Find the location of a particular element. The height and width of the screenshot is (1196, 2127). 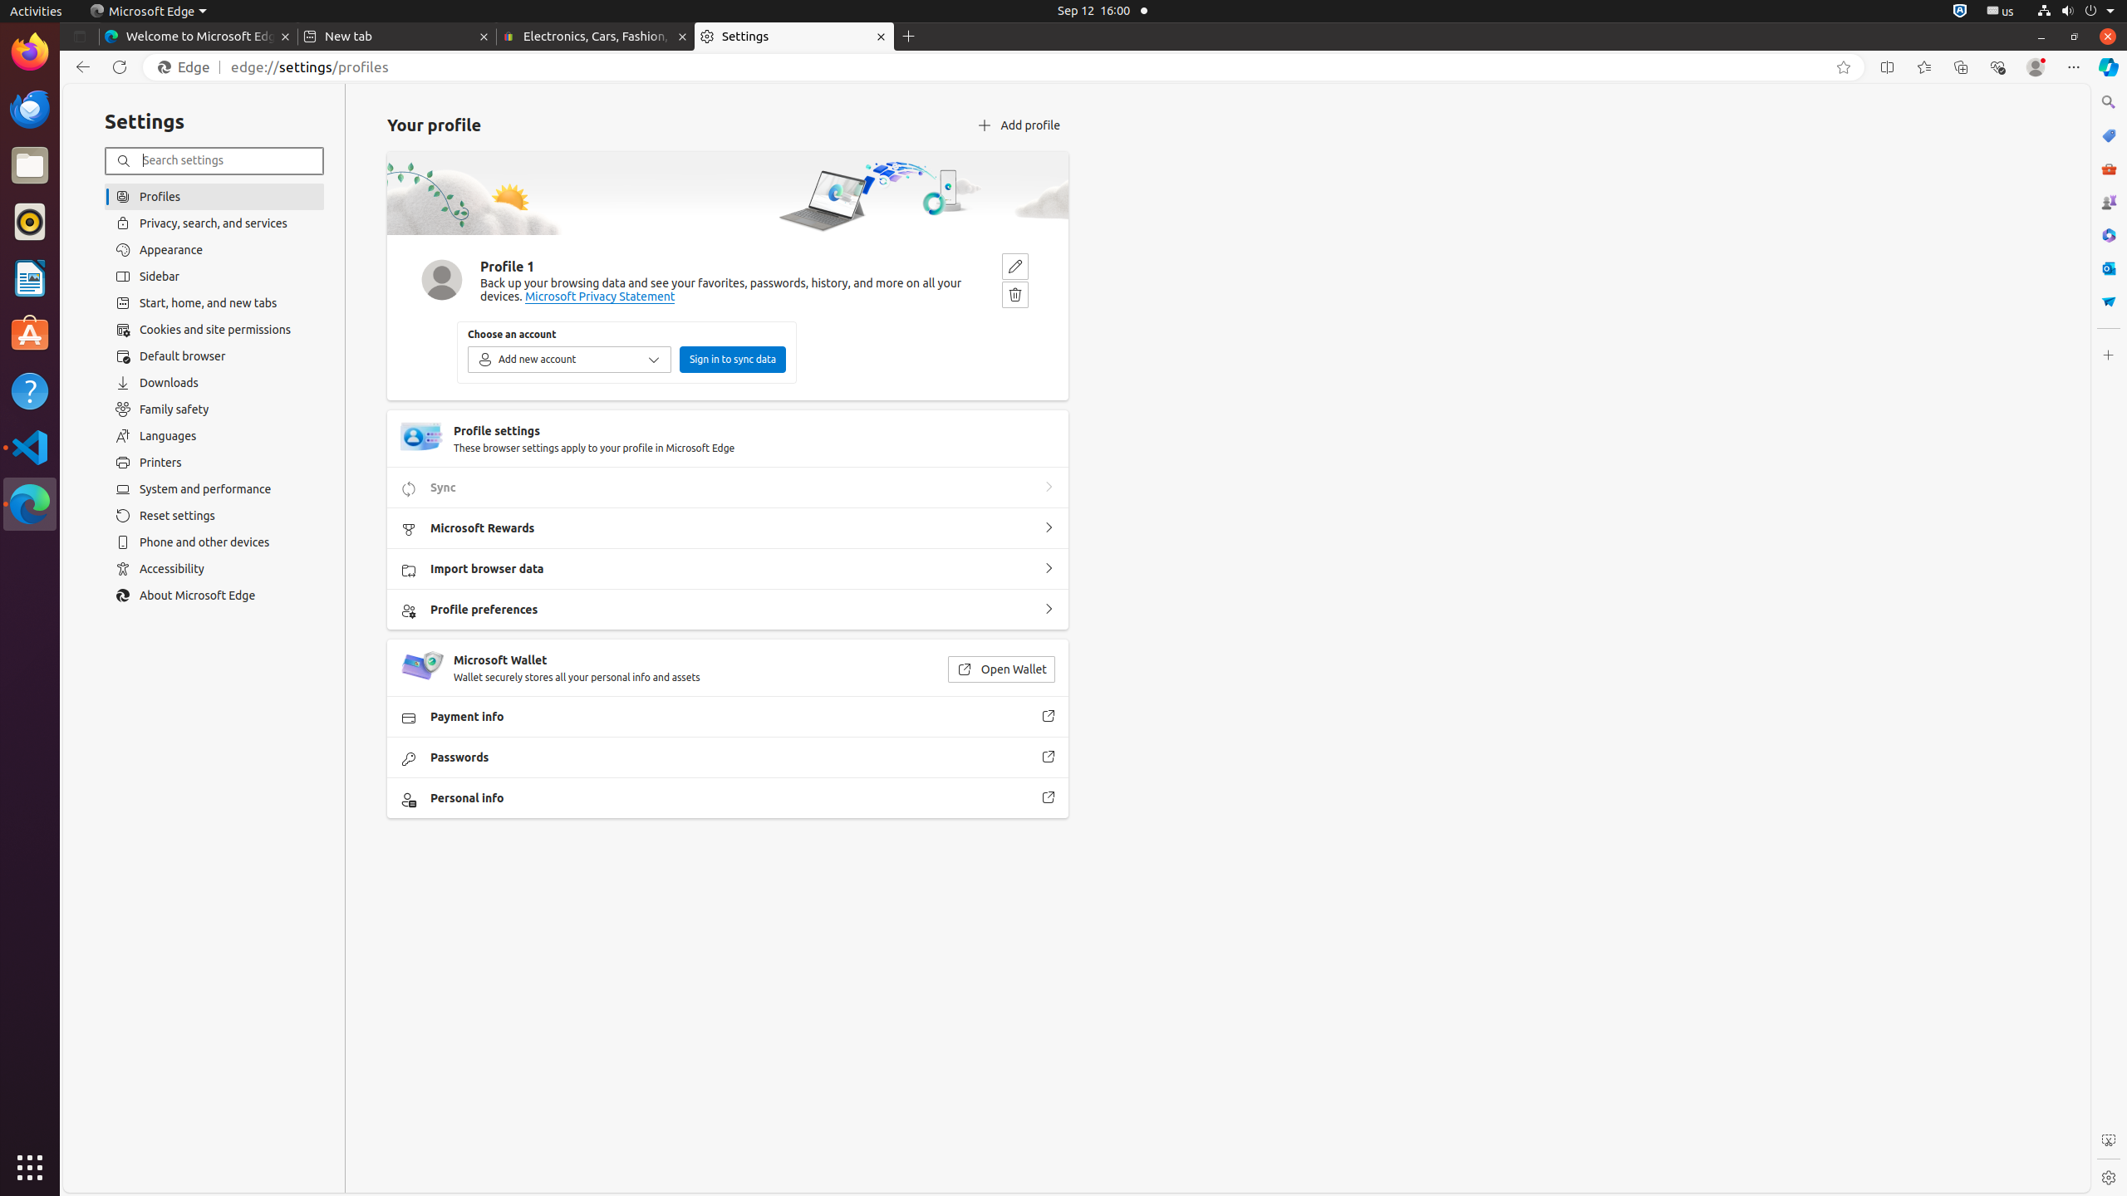

Sync is located at coordinates (1049, 488).